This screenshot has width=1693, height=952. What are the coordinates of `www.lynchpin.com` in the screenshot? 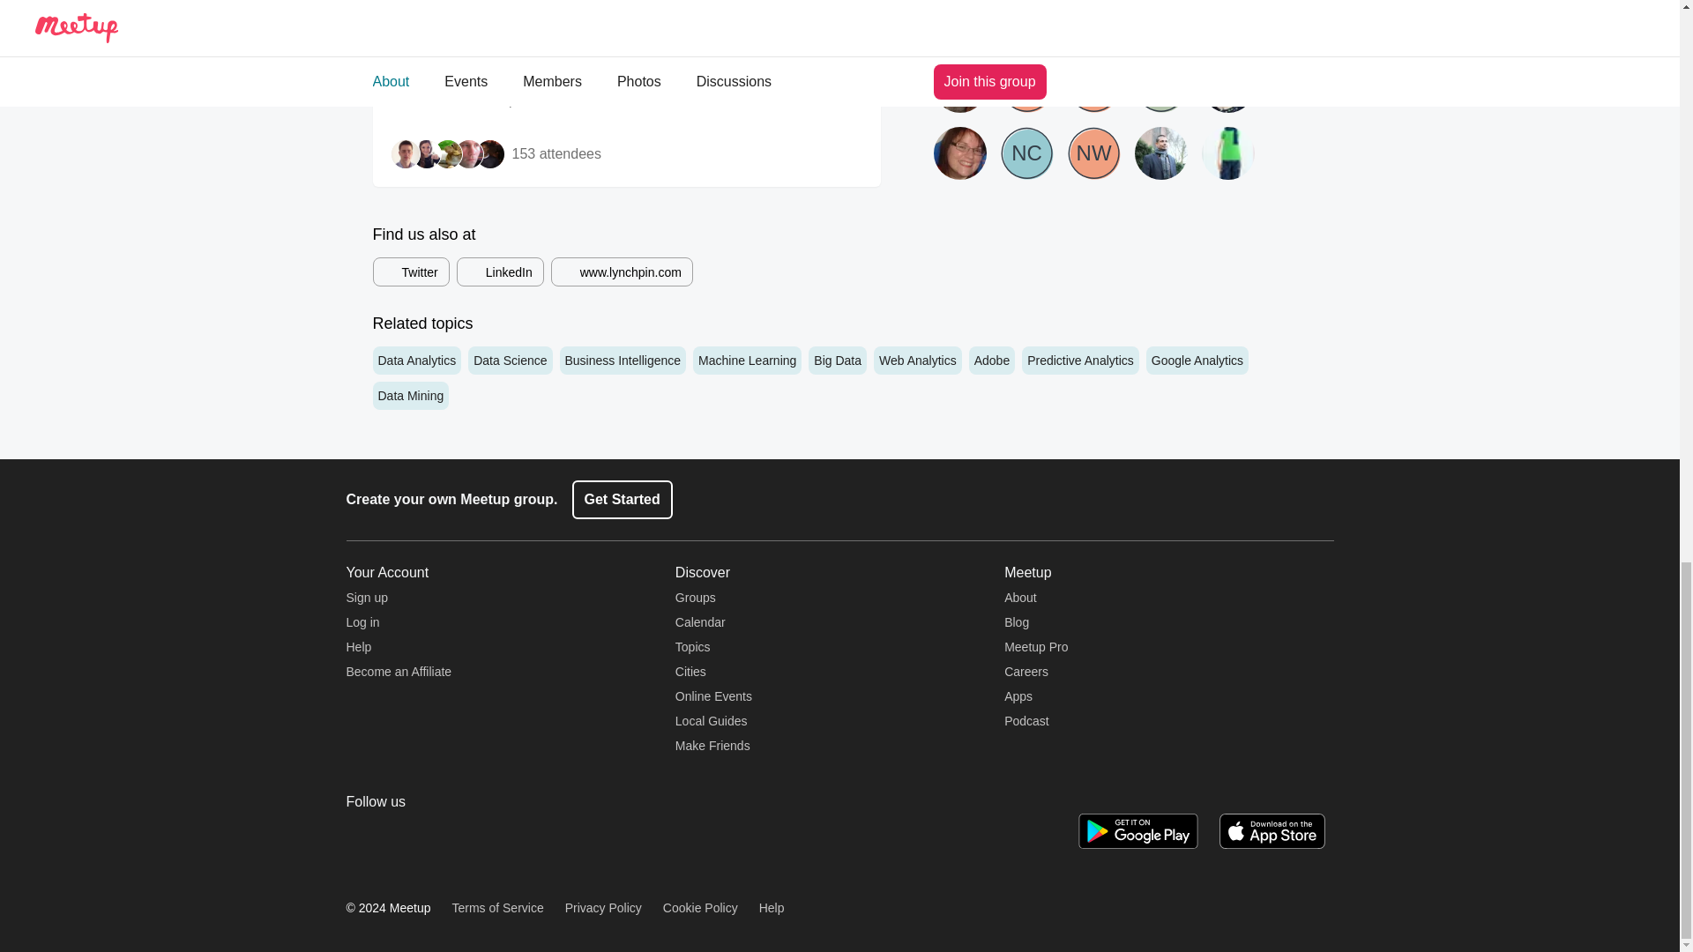 It's located at (622, 271).